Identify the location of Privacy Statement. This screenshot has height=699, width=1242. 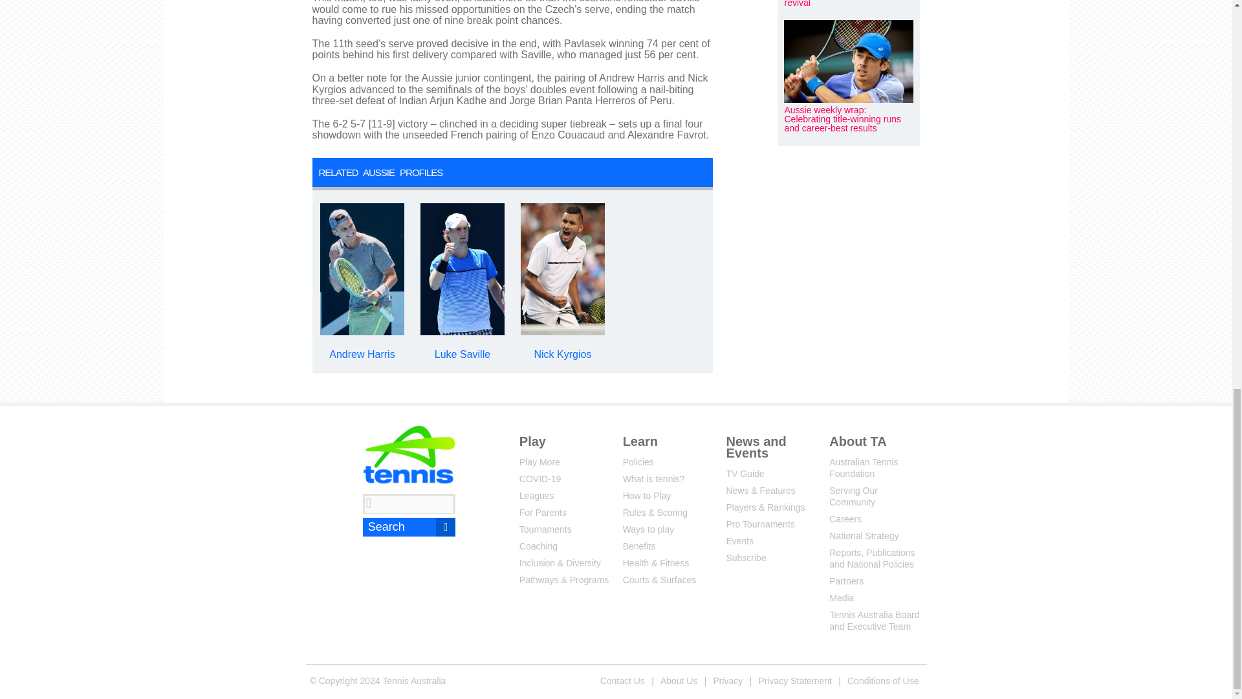
(794, 680).